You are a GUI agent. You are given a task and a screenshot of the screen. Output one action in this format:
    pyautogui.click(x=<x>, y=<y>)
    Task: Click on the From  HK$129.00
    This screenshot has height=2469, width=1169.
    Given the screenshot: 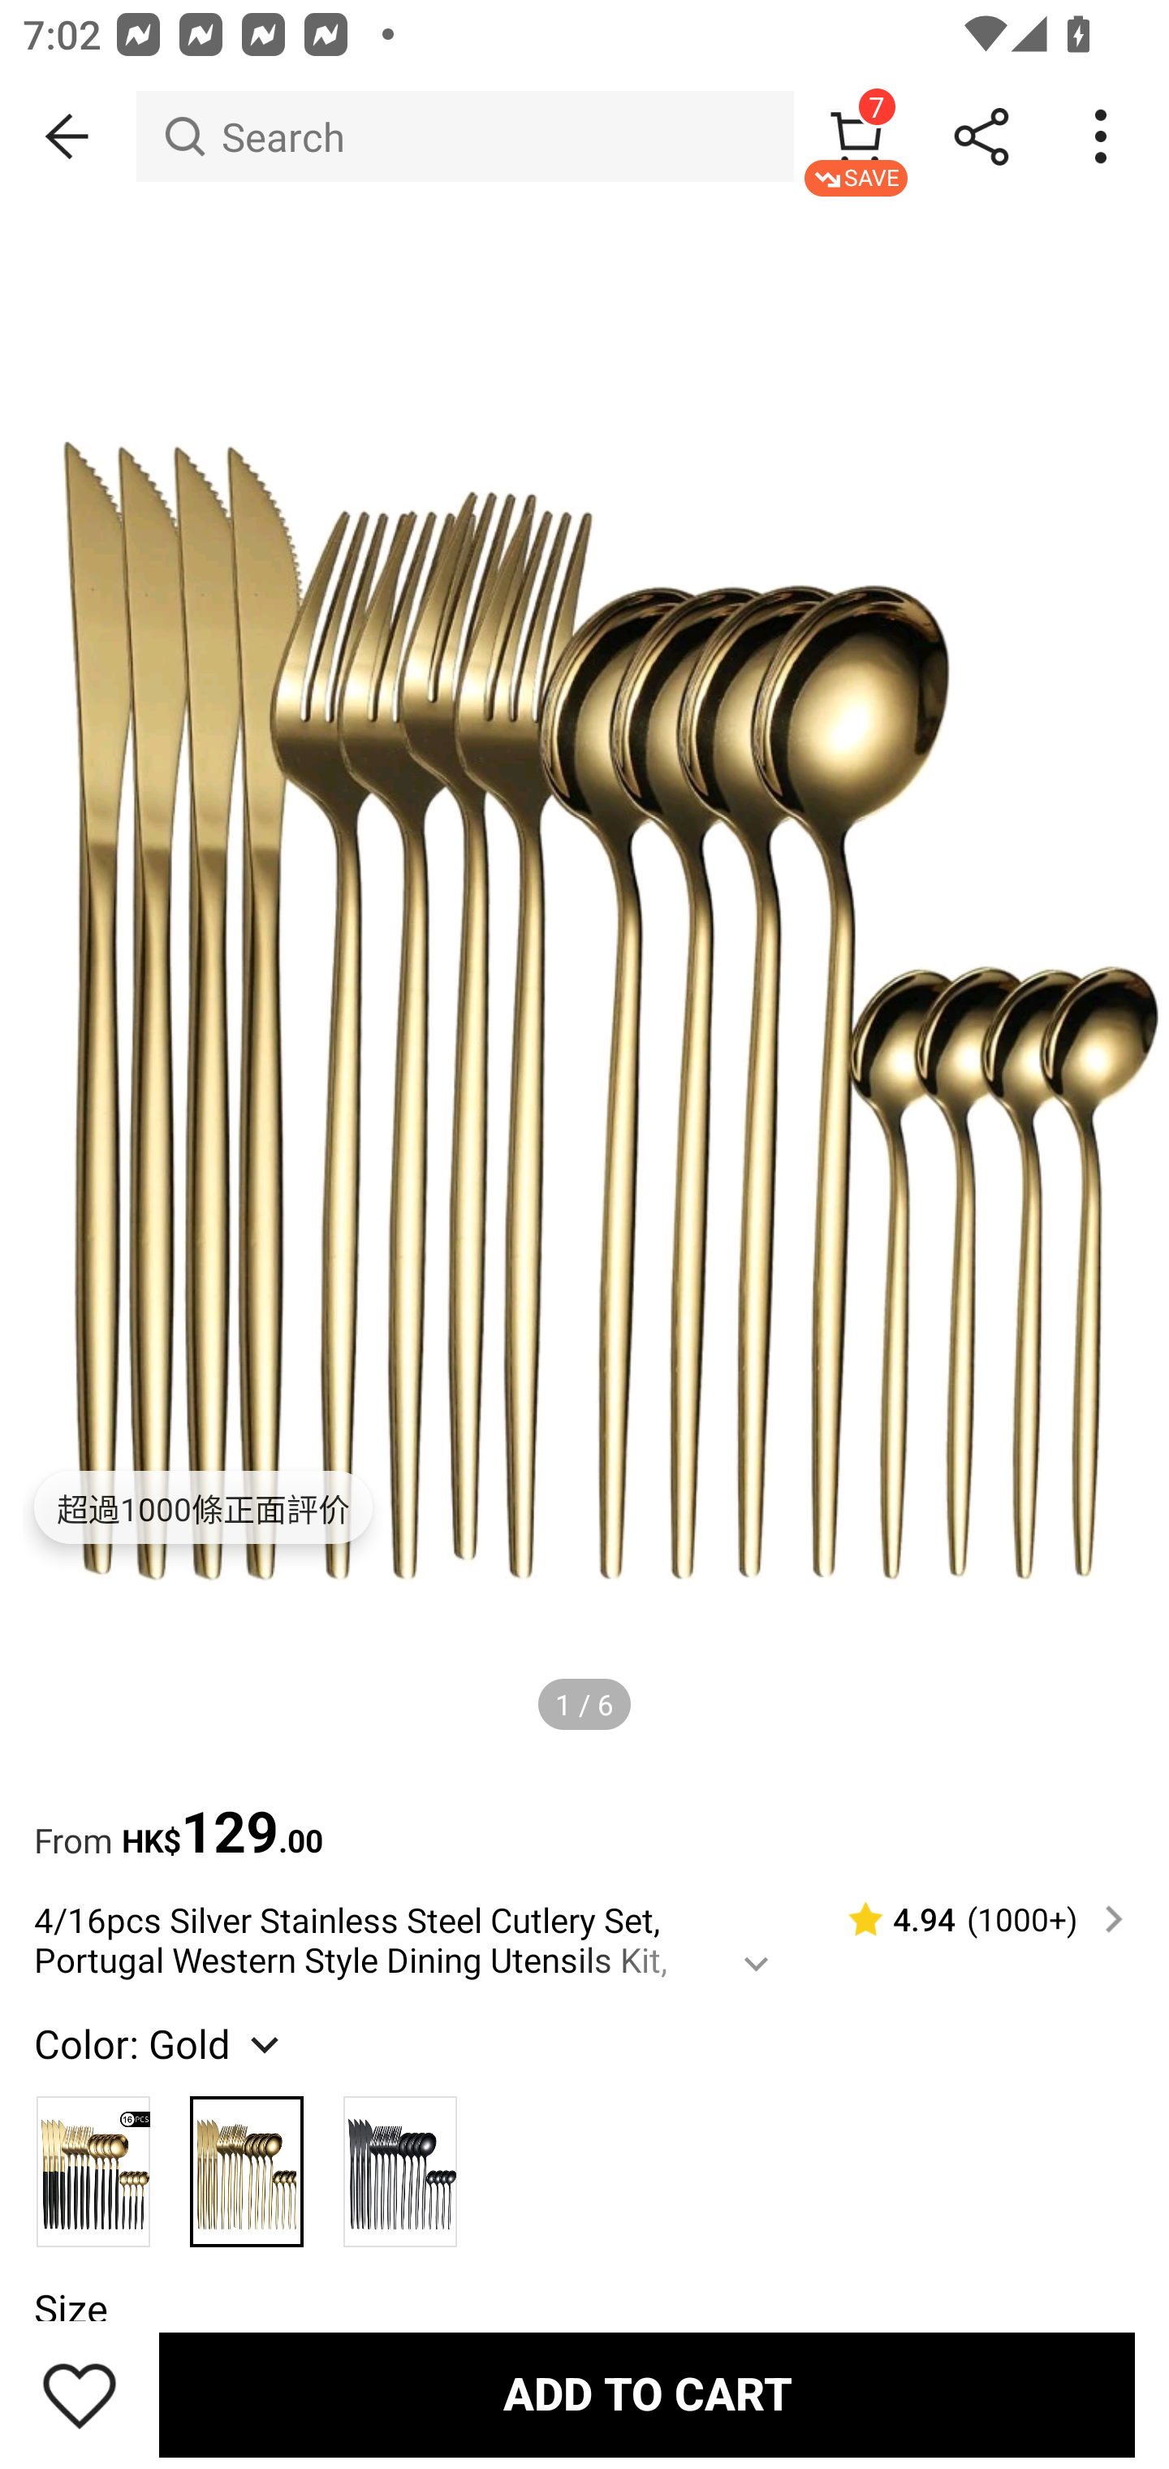 What is the action you would take?
    pyautogui.click(x=584, y=1816)
    